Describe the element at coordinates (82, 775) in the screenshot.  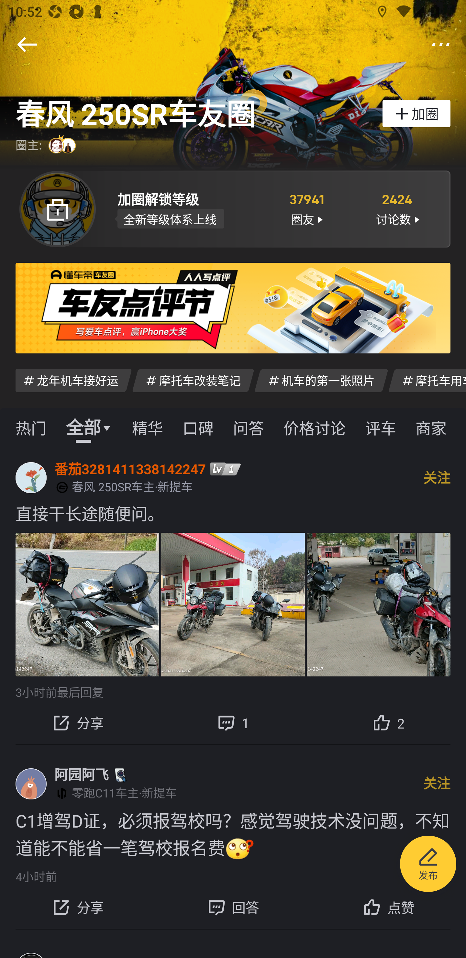
I see `阿园阿飞` at that location.